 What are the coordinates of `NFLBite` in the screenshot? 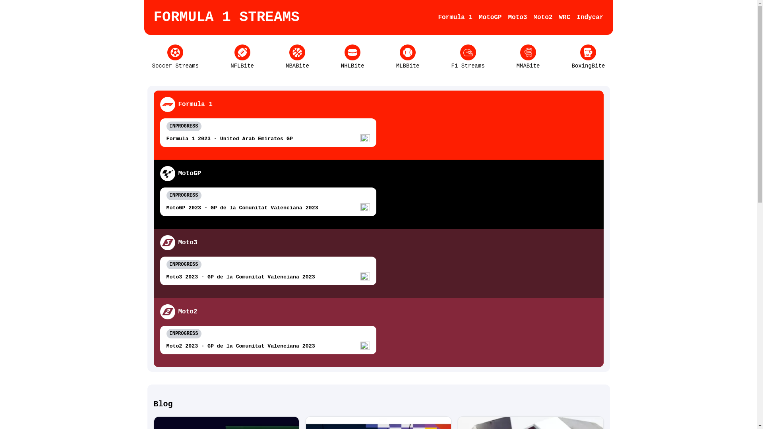 It's located at (242, 57).